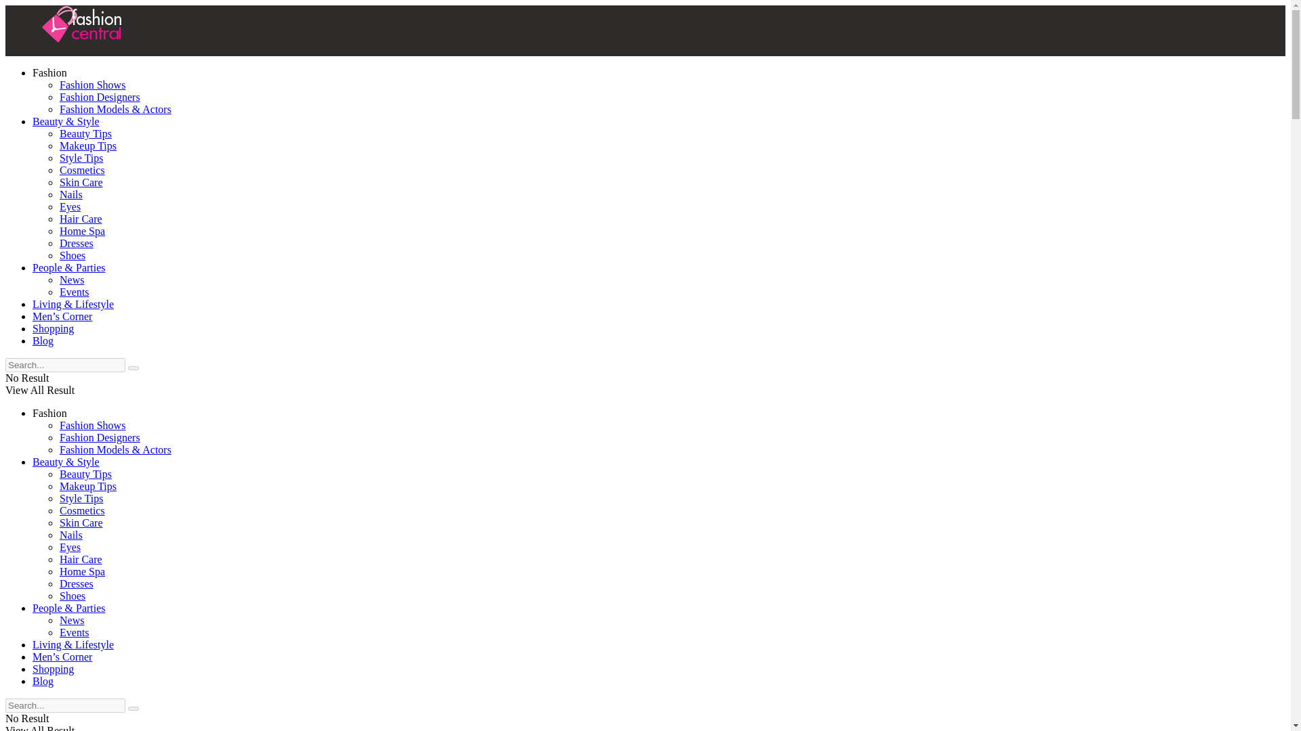 The height and width of the screenshot is (731, 1301). I want to click on Skin Care, so click(81, 182).